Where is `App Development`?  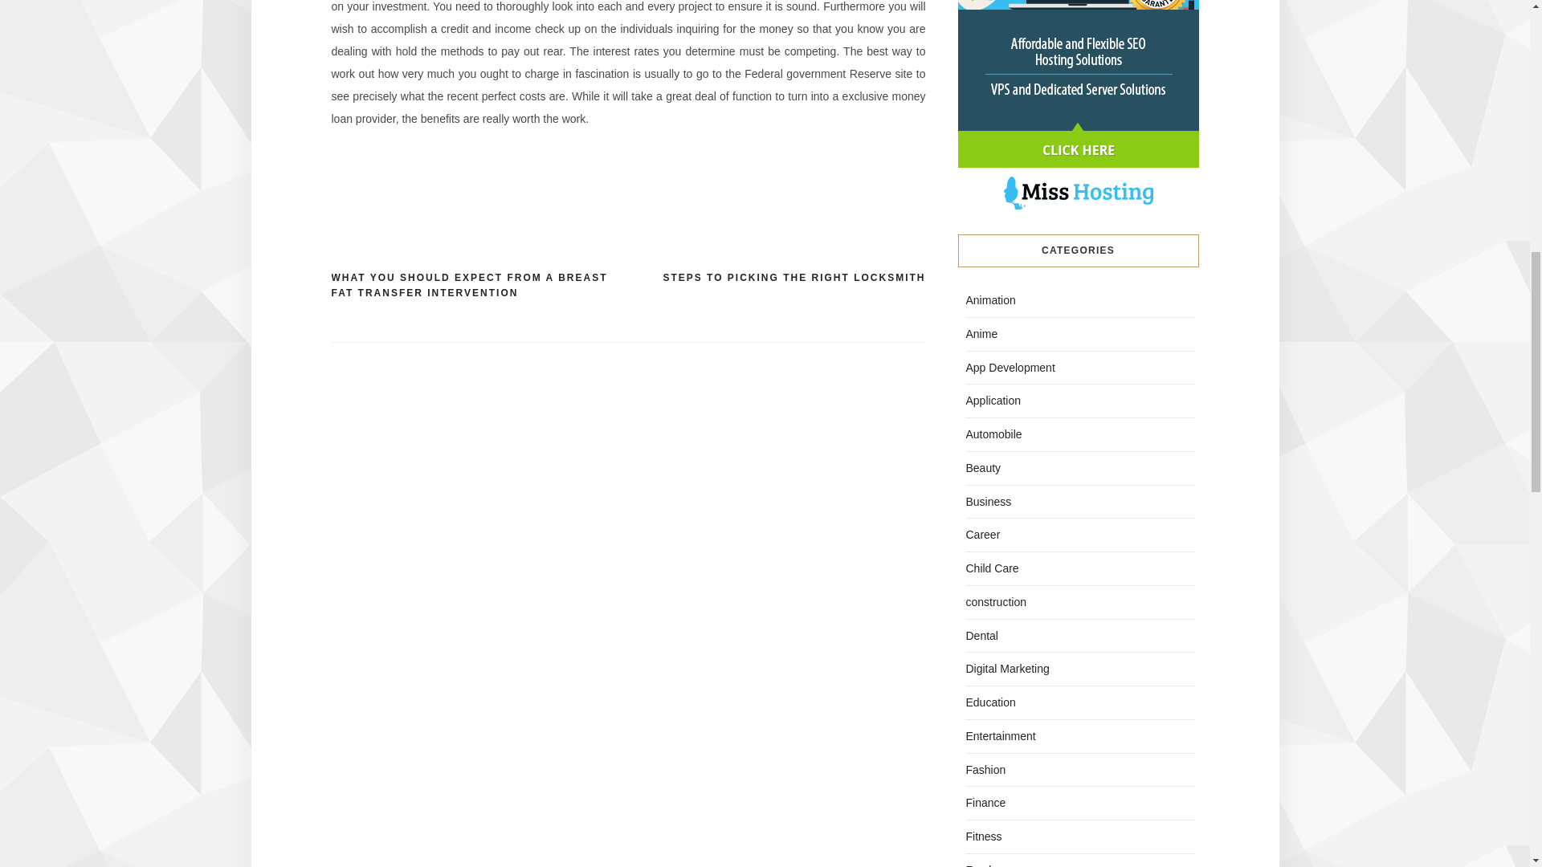 App Development is located at coordinates (1010, 368).